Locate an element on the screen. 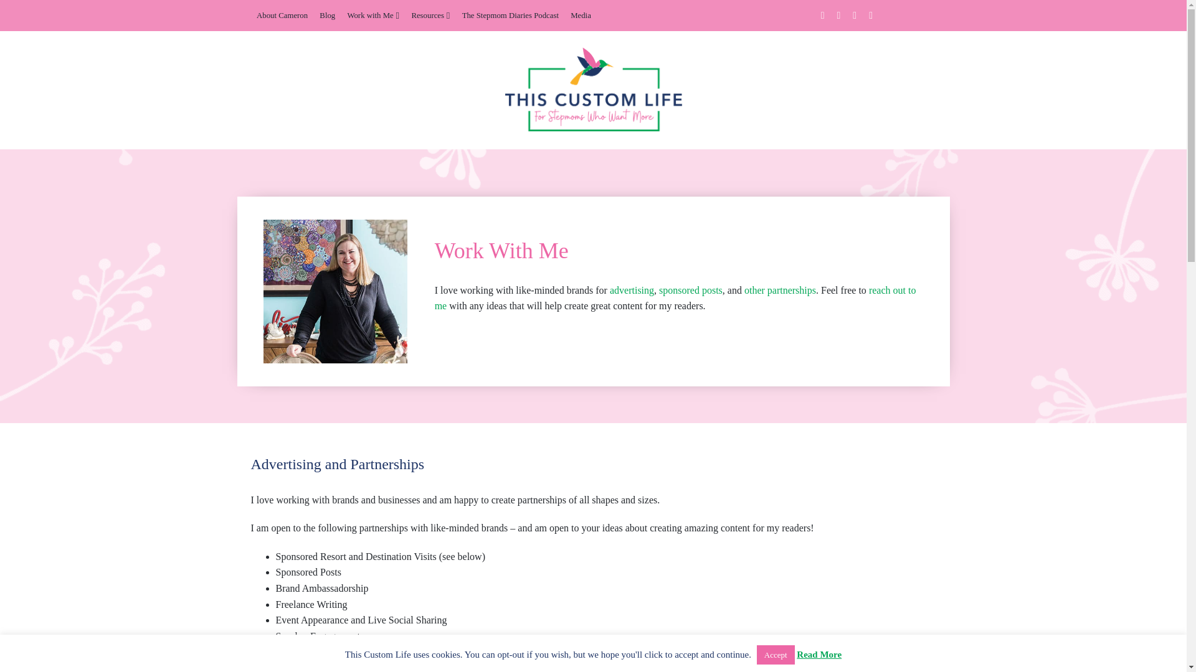 Image resolution: width=1196 pixels, height=672 pixels. Resources is located at coordinates (430, 15).